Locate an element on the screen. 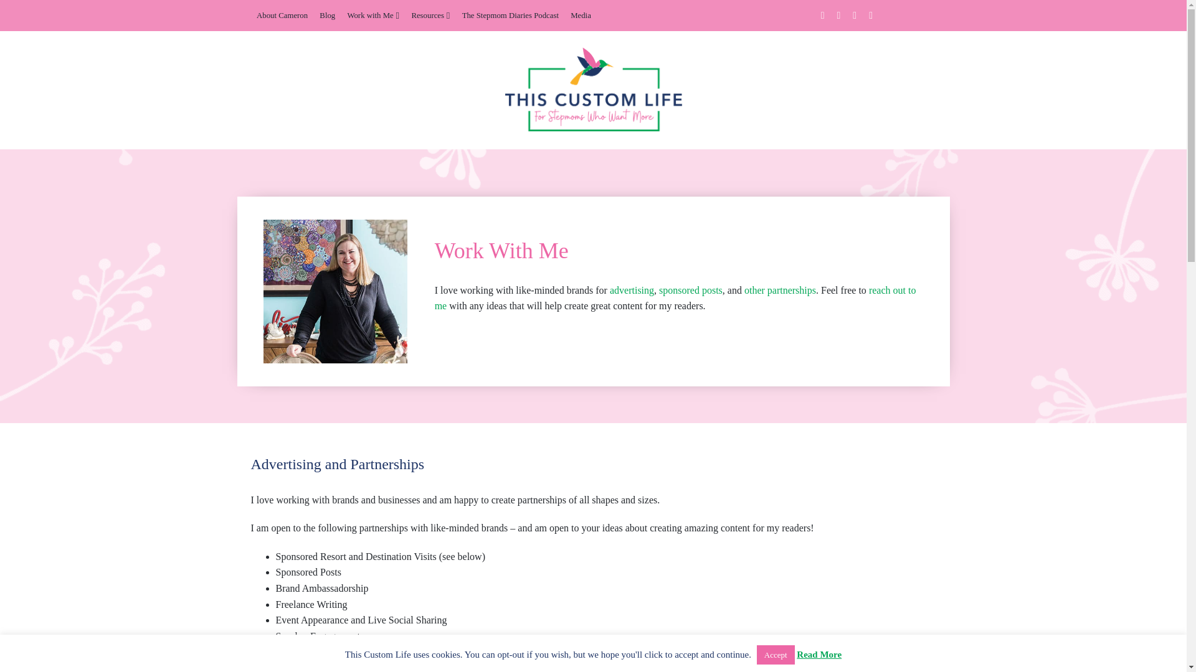 Image resolution: width=1196 pixels, height=672 pixels. Resources is located at coordinates (430, 15).